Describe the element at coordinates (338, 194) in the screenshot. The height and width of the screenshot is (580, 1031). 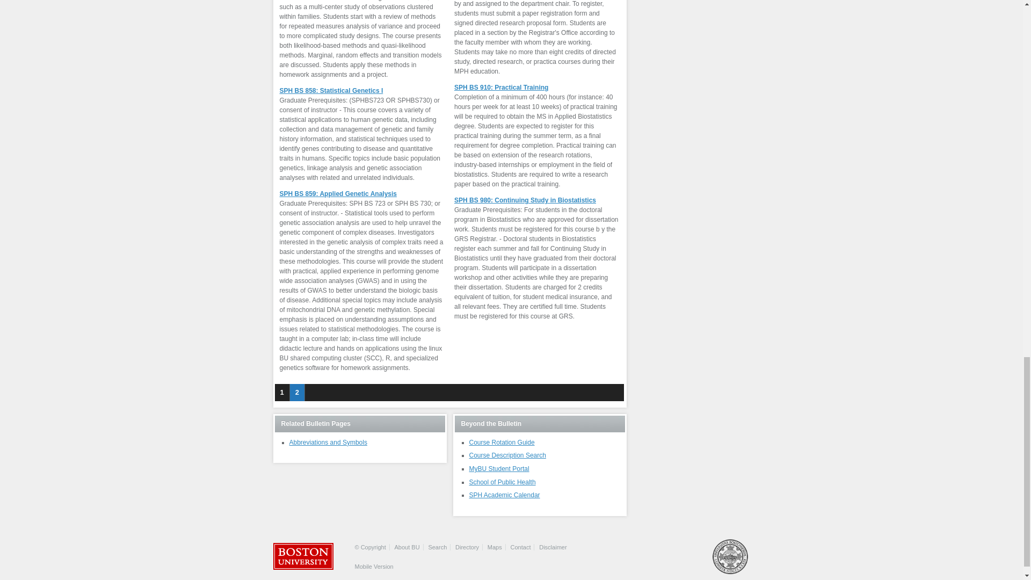
I see `SPH BS 859: Applied Genetic Analysis` at that location.